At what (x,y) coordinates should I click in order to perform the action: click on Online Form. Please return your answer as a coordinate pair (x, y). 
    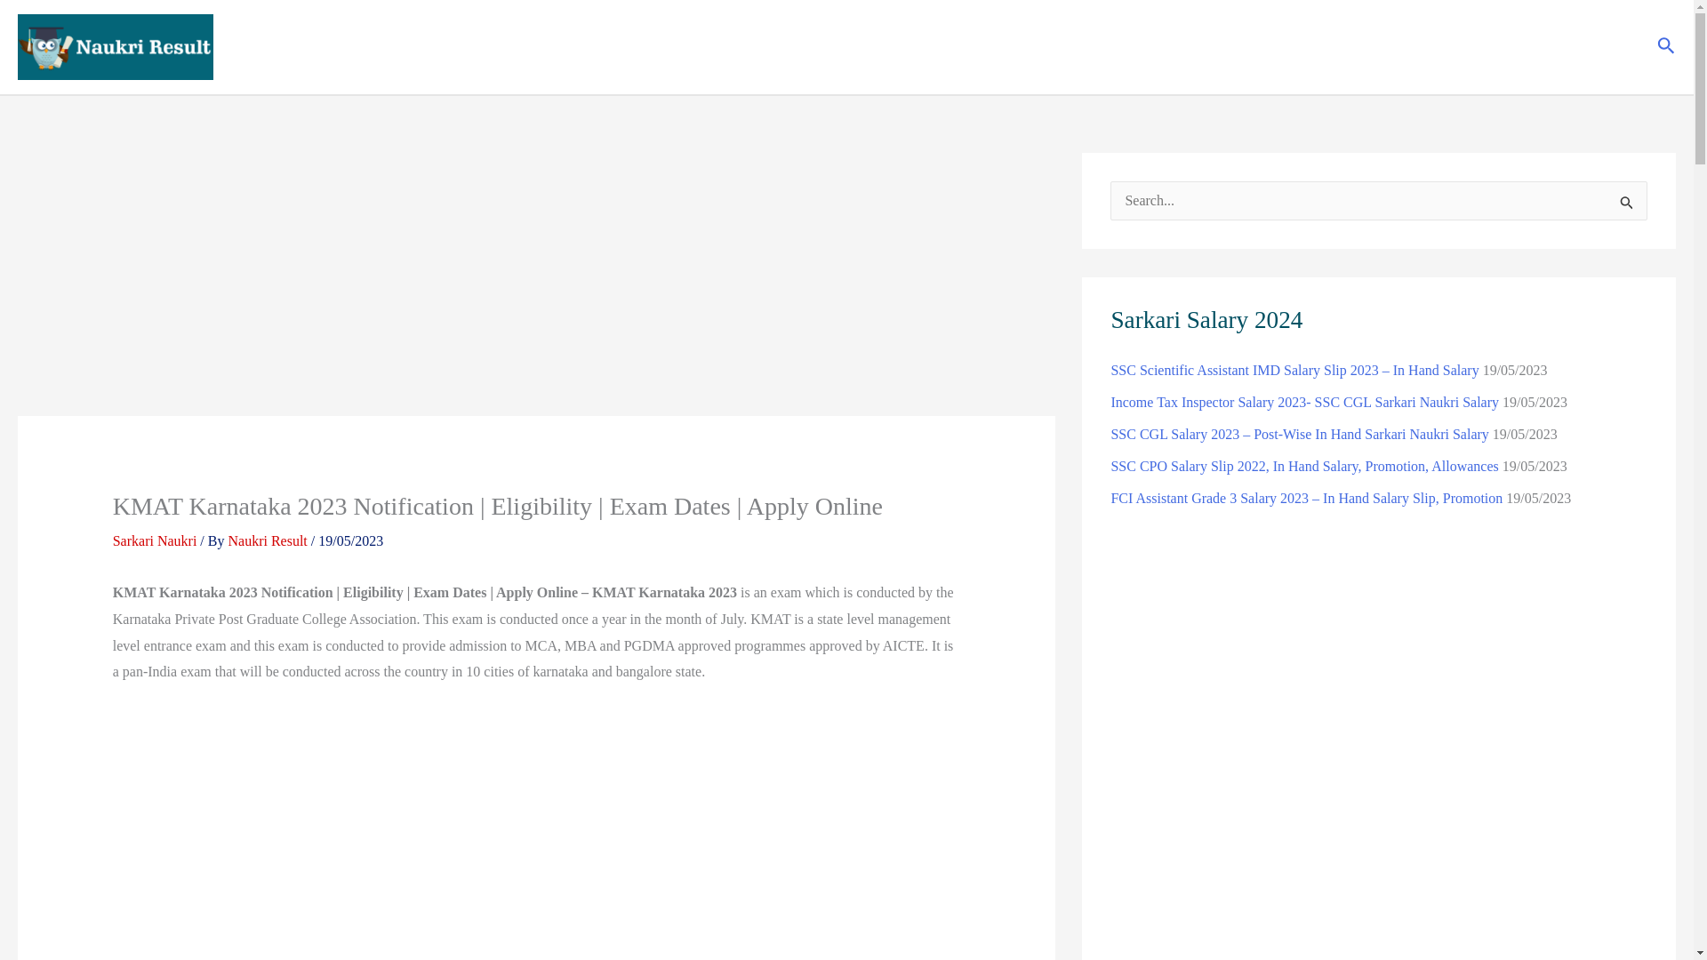
    Looking at the image, I should click on (1298, 46).